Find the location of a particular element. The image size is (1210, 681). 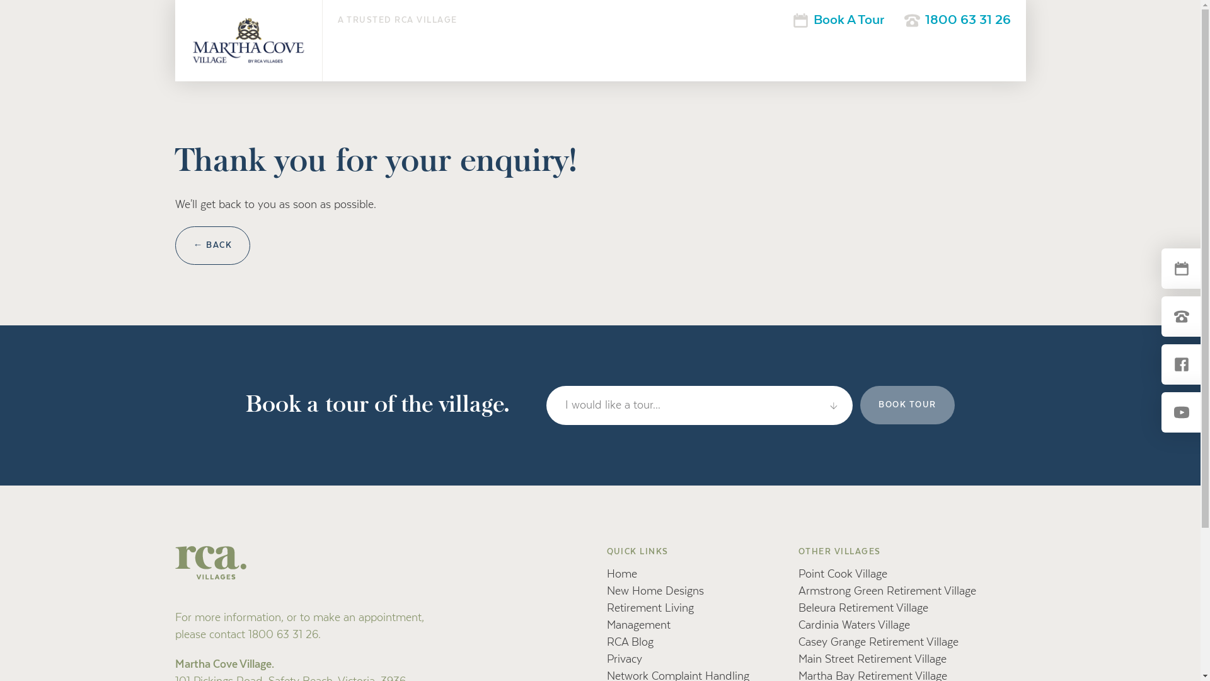

Home is located at coordinates (621, 574).